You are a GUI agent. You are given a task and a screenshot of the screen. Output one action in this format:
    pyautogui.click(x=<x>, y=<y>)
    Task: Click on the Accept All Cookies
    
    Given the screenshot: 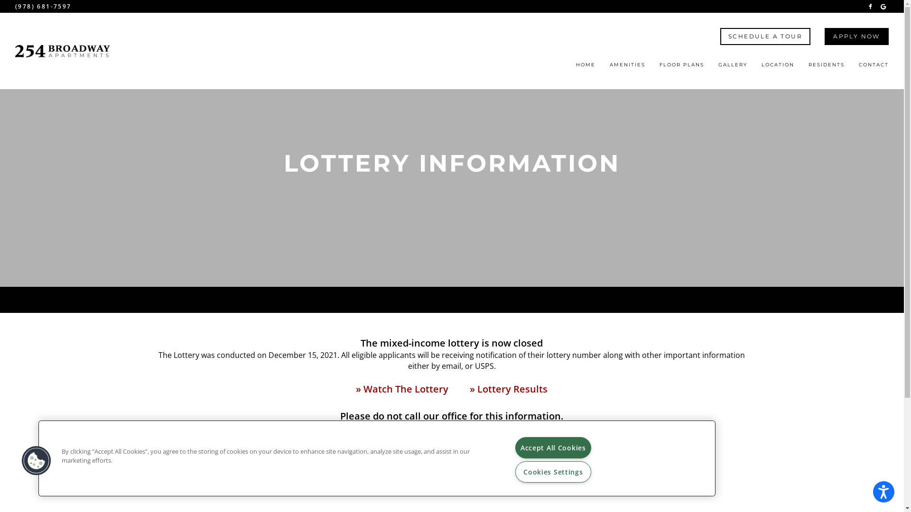 What is the action you would take?
    pyautogui.click(x=553, y=448)
    